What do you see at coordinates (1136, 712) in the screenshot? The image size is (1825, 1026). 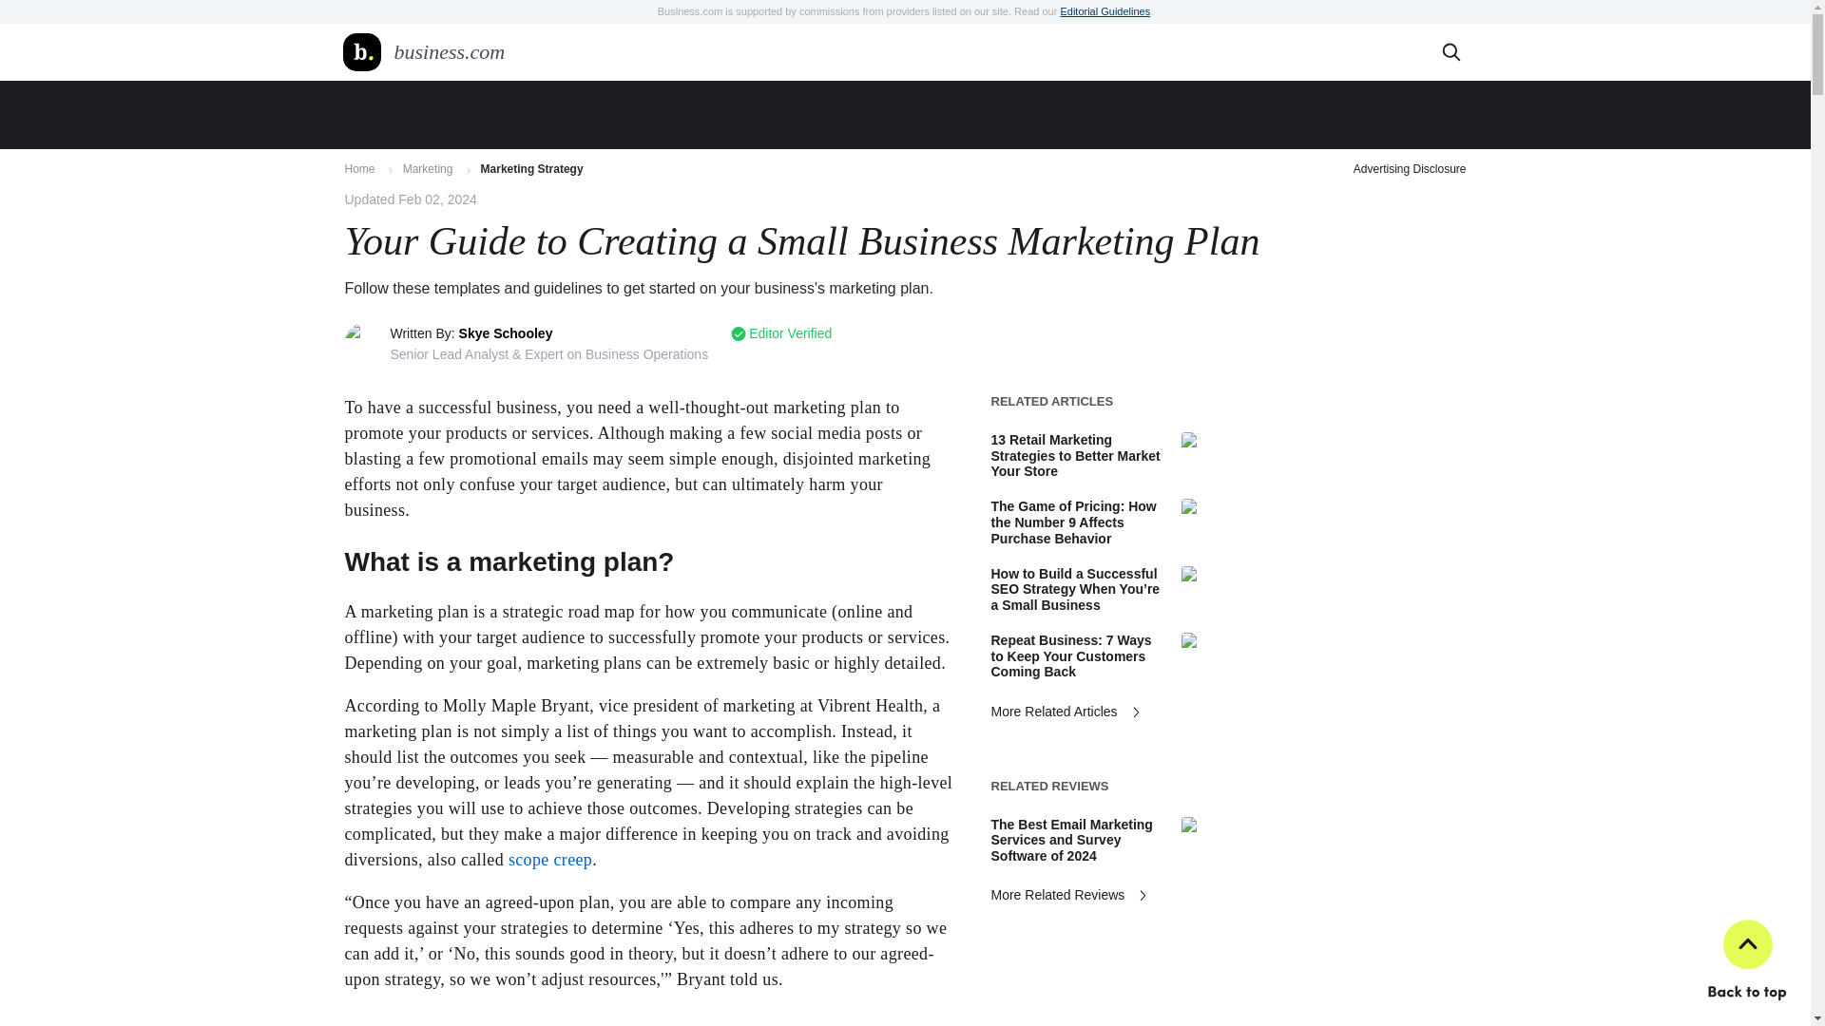 I see `Arrow` at bounding box center [1136, 712].